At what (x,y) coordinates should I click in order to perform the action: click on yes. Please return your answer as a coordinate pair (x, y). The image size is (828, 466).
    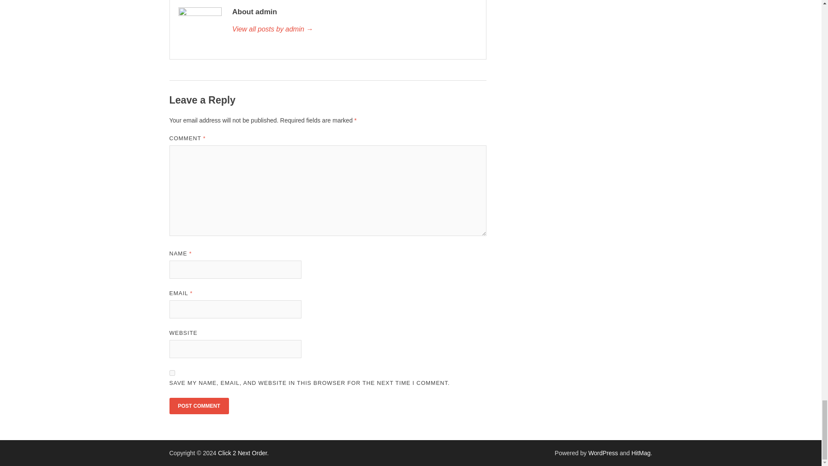
    Looking at the image, I should click on (172, 373).